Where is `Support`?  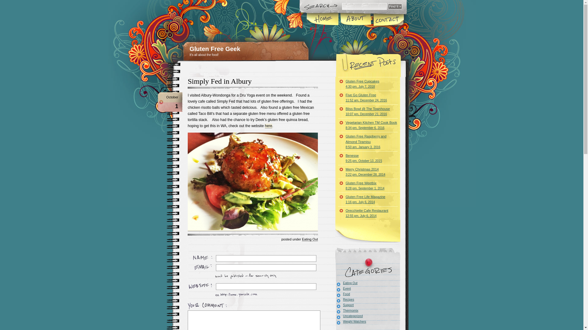 Support is located at coordinates (345, 305).